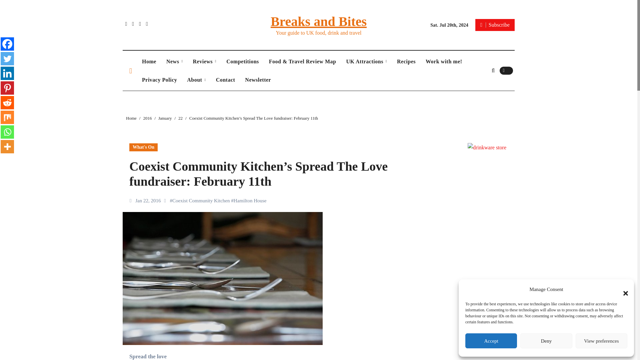 This screenshot has width=640, height=360. I want to click on Subscribe, so click(495, 25).